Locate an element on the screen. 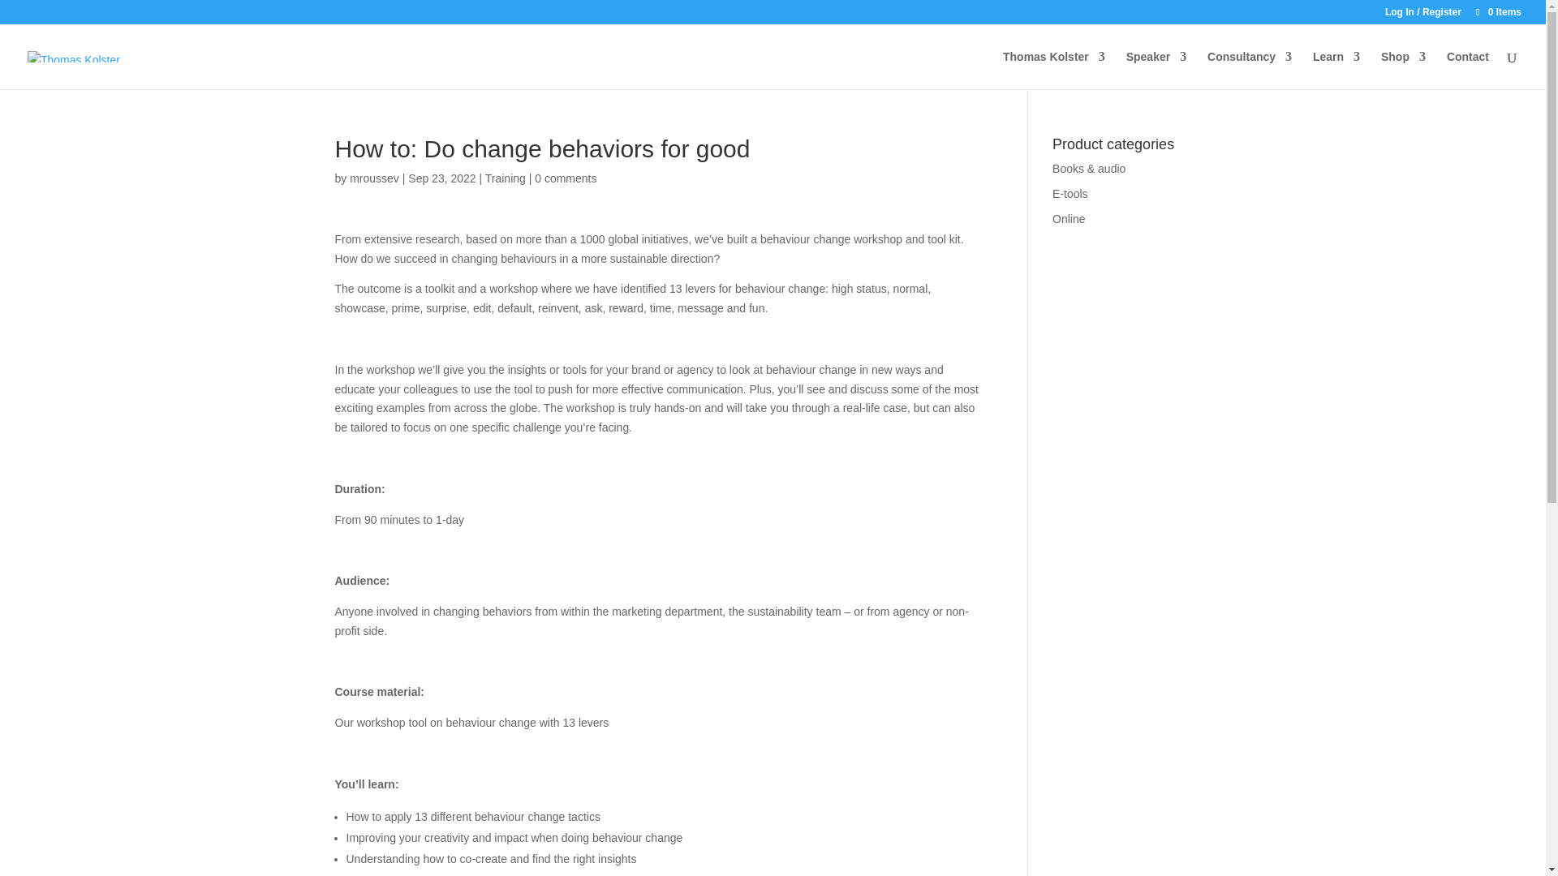 This screenshot has height=876, width=1558. Training is located at coordinates (505, 178).